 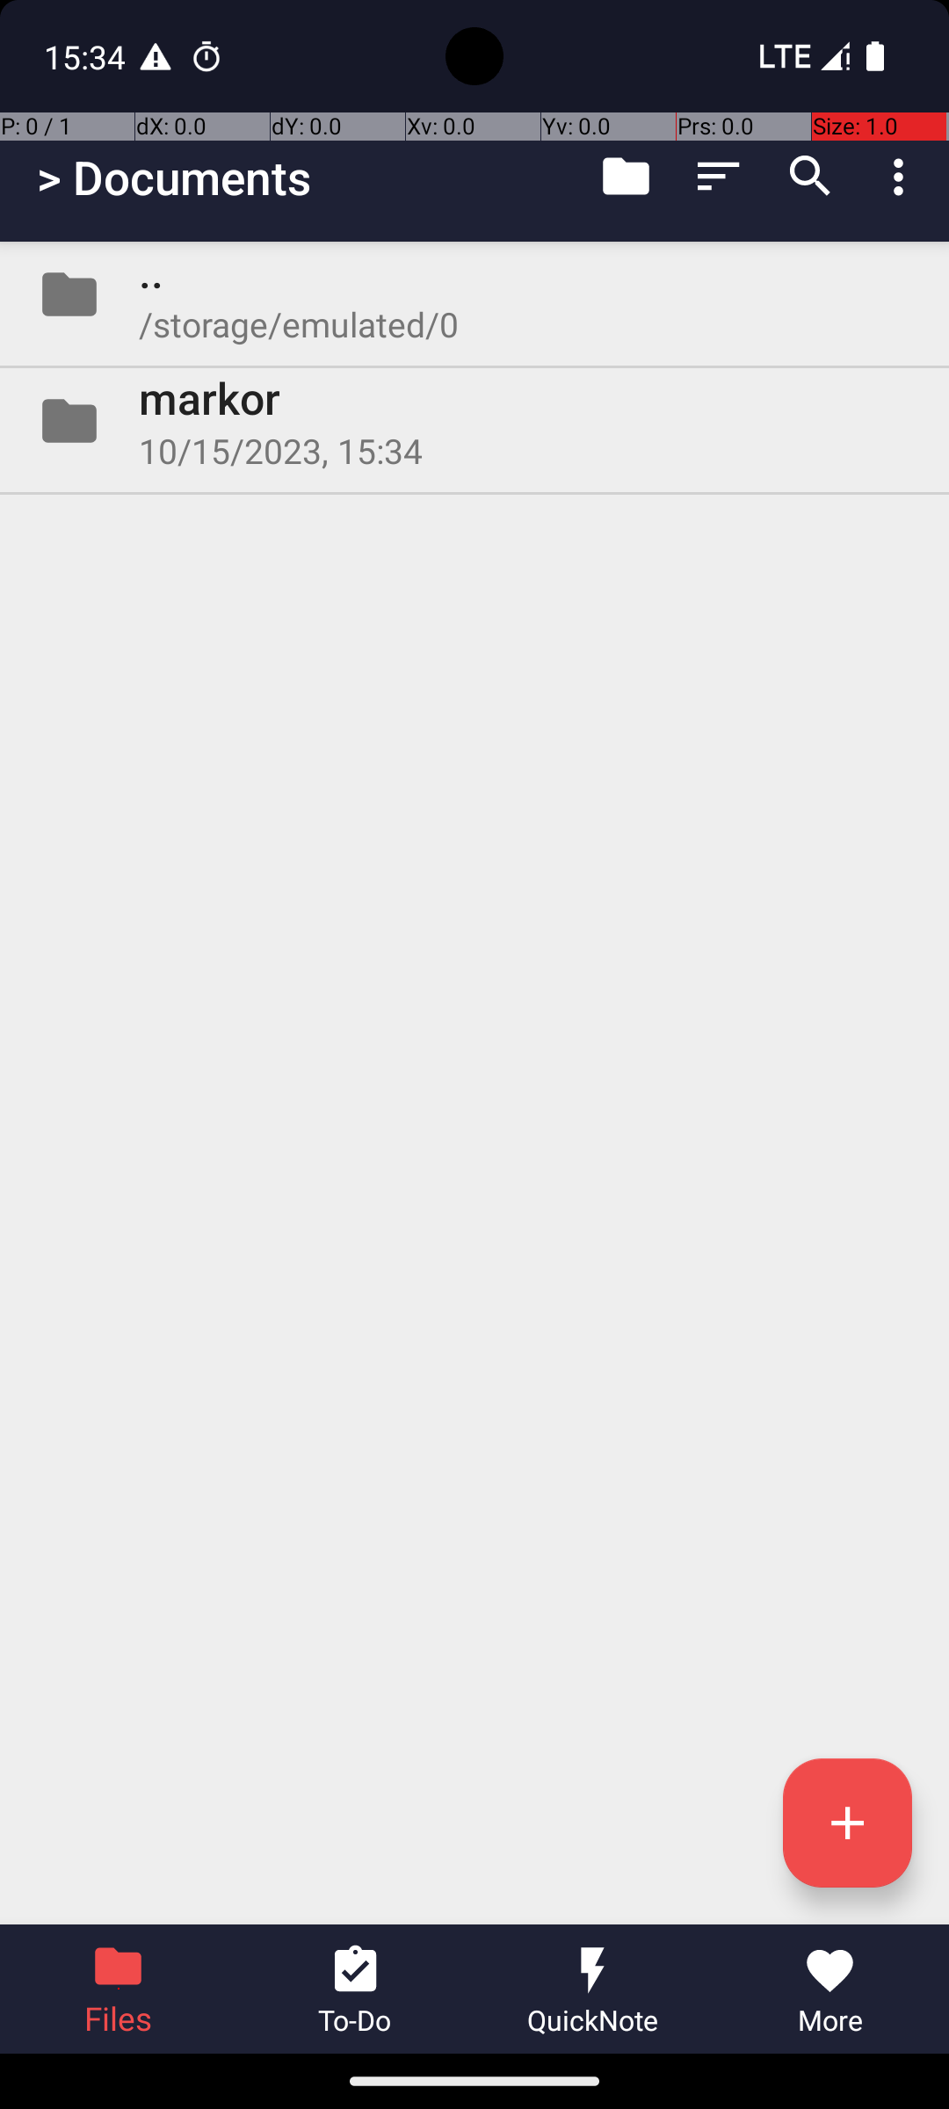 What do you see at coordinates (474, 421) in the screenshot?
I see `Folder markor ` at bounding box center [474, 421].